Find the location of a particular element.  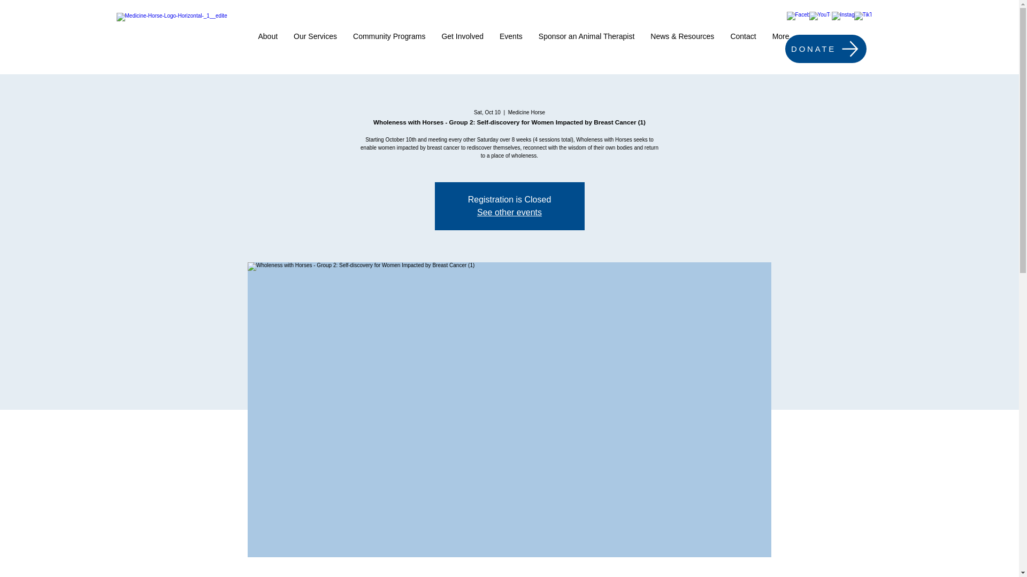

See other events is located at coordinates (509, 212).